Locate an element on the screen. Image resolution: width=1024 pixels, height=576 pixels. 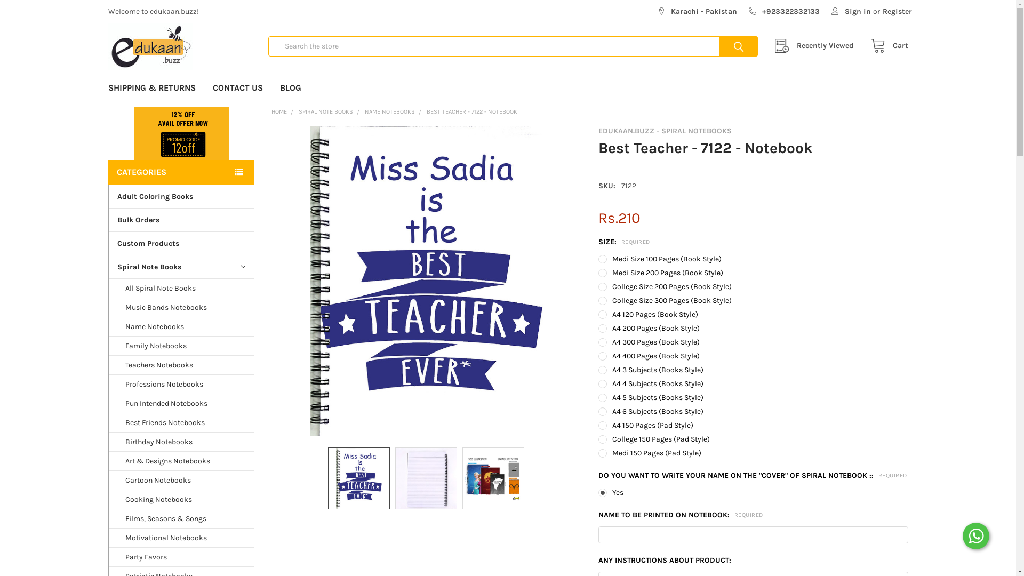
Best Friends Notebooks is located at coordinates (181, 423).